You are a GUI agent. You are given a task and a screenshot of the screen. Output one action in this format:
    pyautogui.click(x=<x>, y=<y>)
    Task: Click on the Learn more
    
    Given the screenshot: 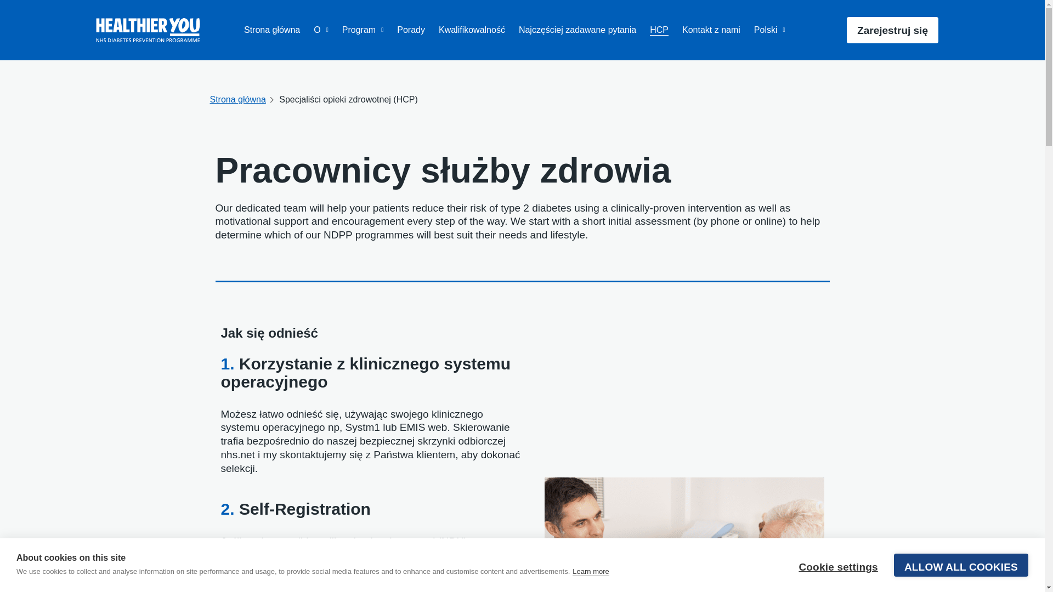 What is the action you would take?
    pyautogui.click(x=590, y=585)
    